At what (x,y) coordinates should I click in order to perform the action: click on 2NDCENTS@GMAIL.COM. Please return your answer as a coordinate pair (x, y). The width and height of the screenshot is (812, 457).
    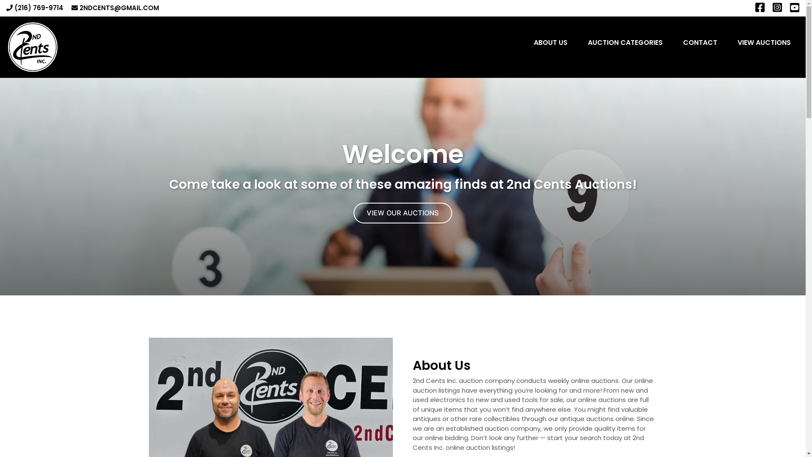
    Looking at the image, I should click on (115, 8).